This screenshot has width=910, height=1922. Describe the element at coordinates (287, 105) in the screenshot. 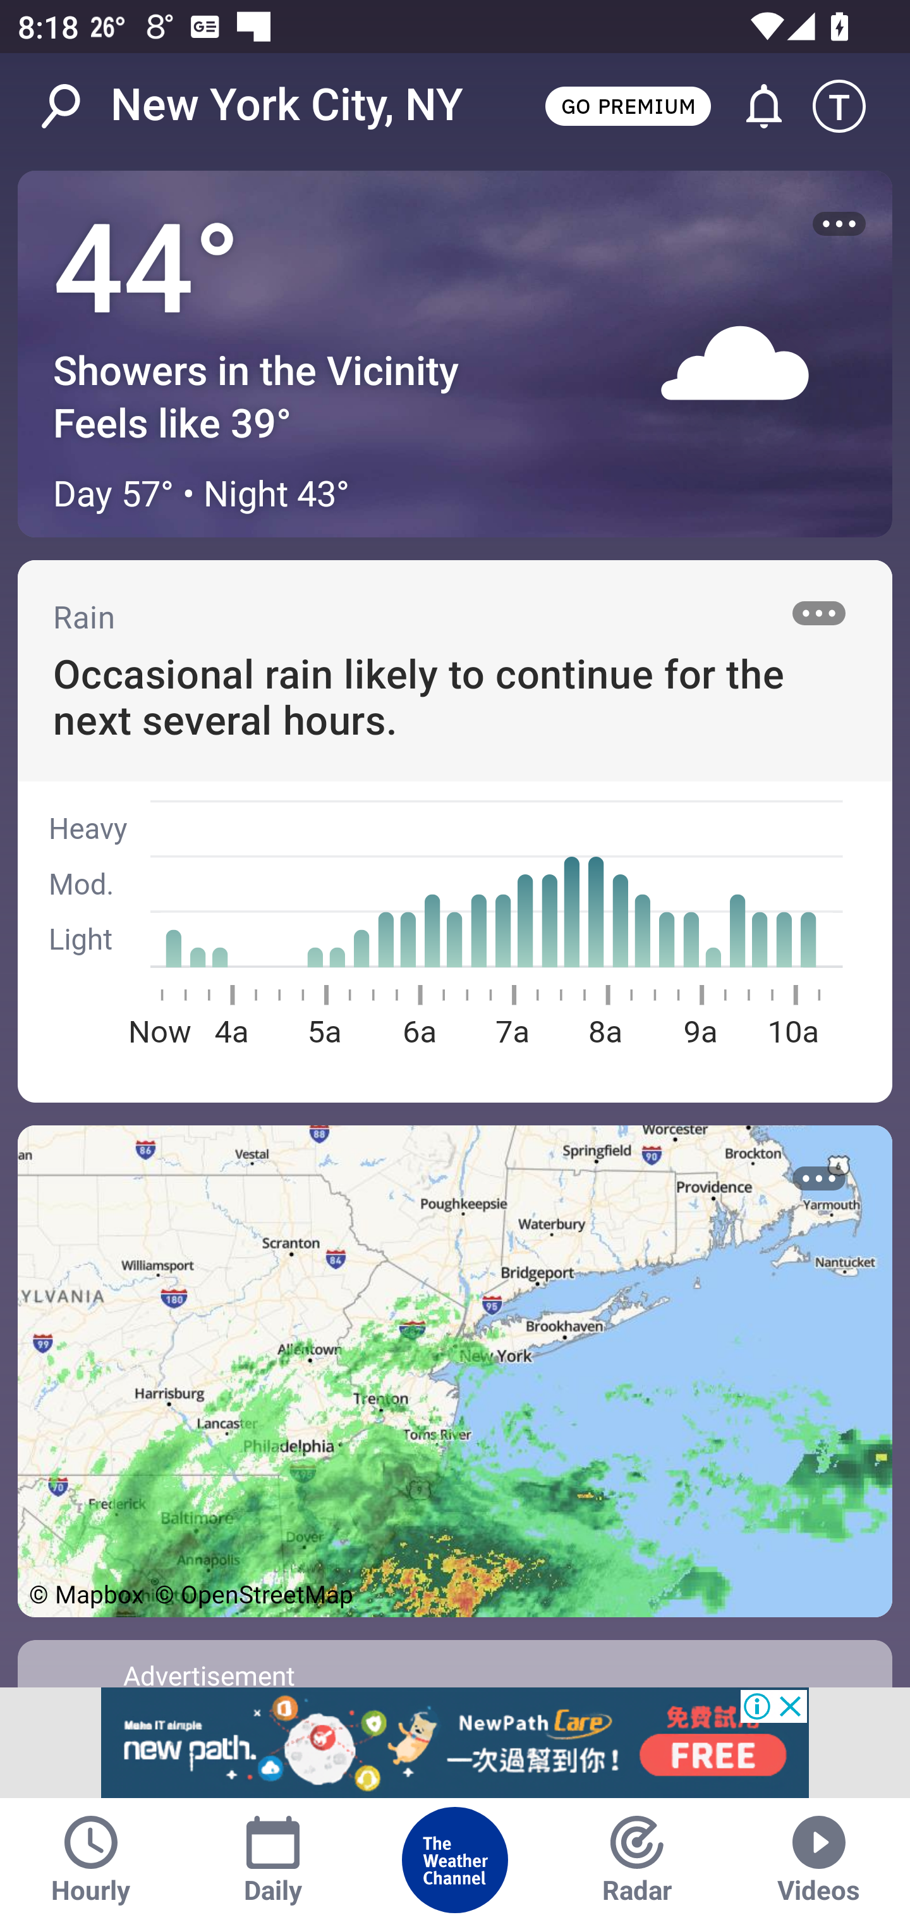

I see `New York City, NY` at that location.